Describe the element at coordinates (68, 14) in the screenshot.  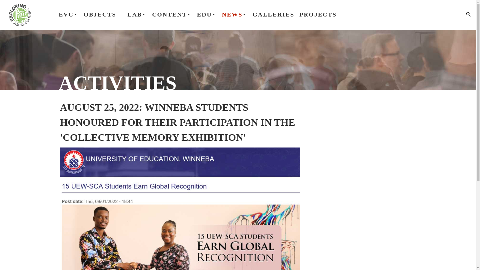
I see `EVC` at that location.